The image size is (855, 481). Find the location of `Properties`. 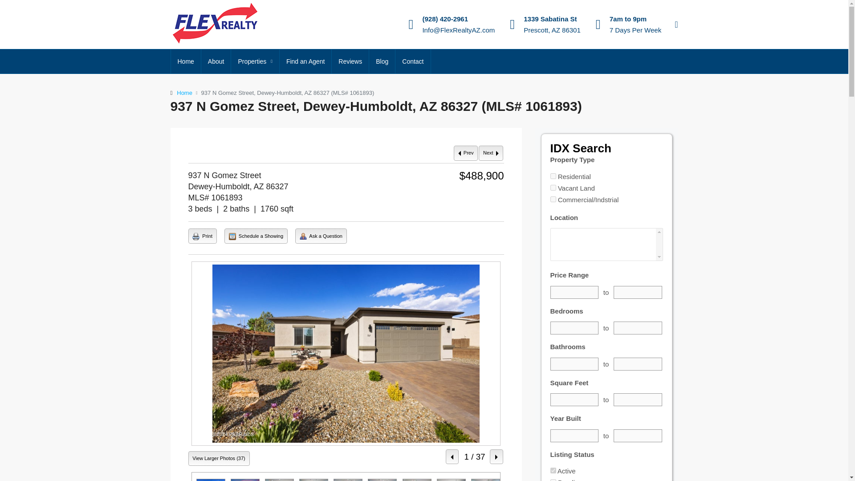

Properties is located at coordinates (255, 61).